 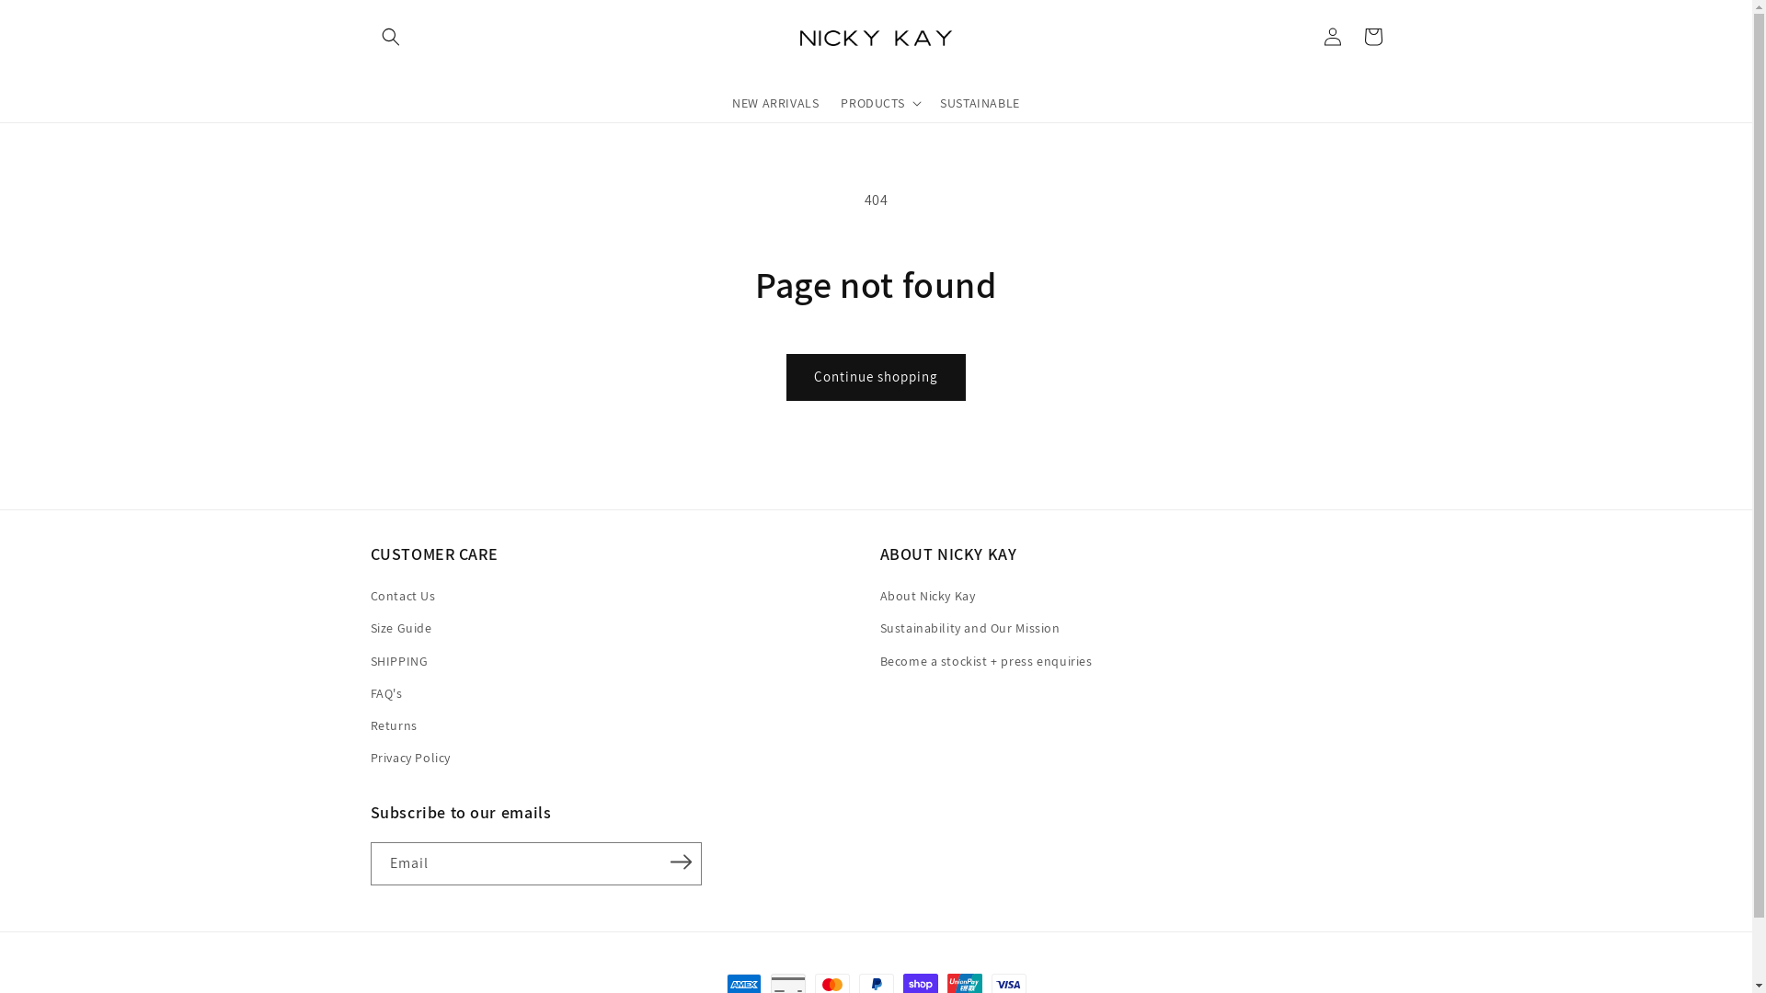 I want to click on Returns, so click(x=394, y=726).